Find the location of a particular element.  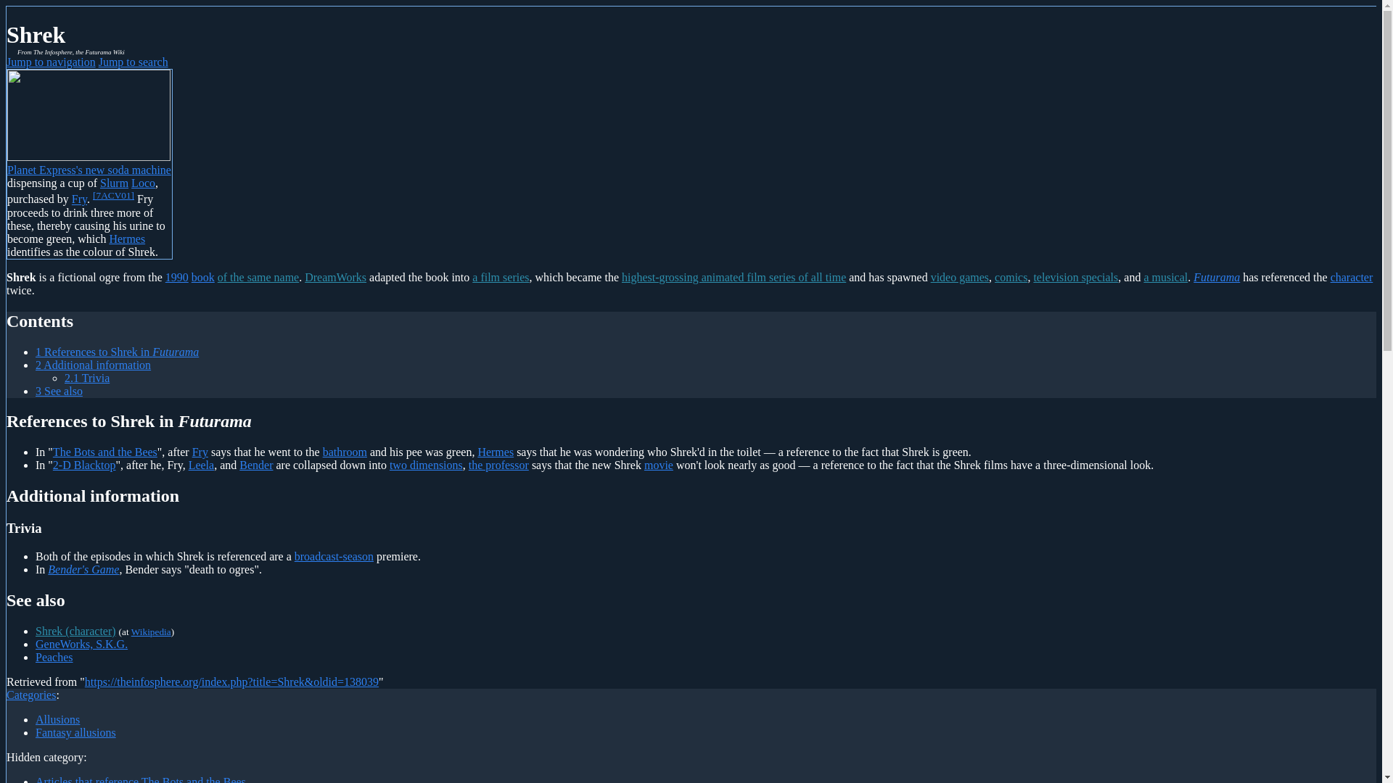

1 References to Shrek in Futurama is located at coordinates (118, 352).